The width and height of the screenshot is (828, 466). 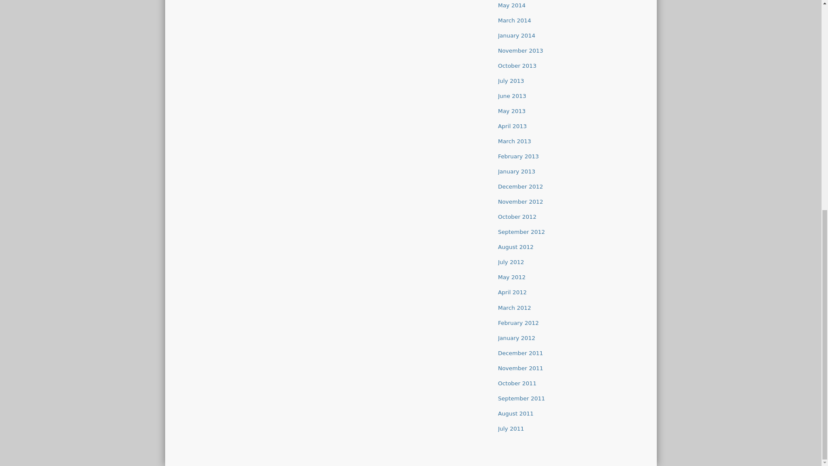 What do you see at coordinates (517, 66) in the screenshot?
I see `October 2013` at bounding box center [517, 66].